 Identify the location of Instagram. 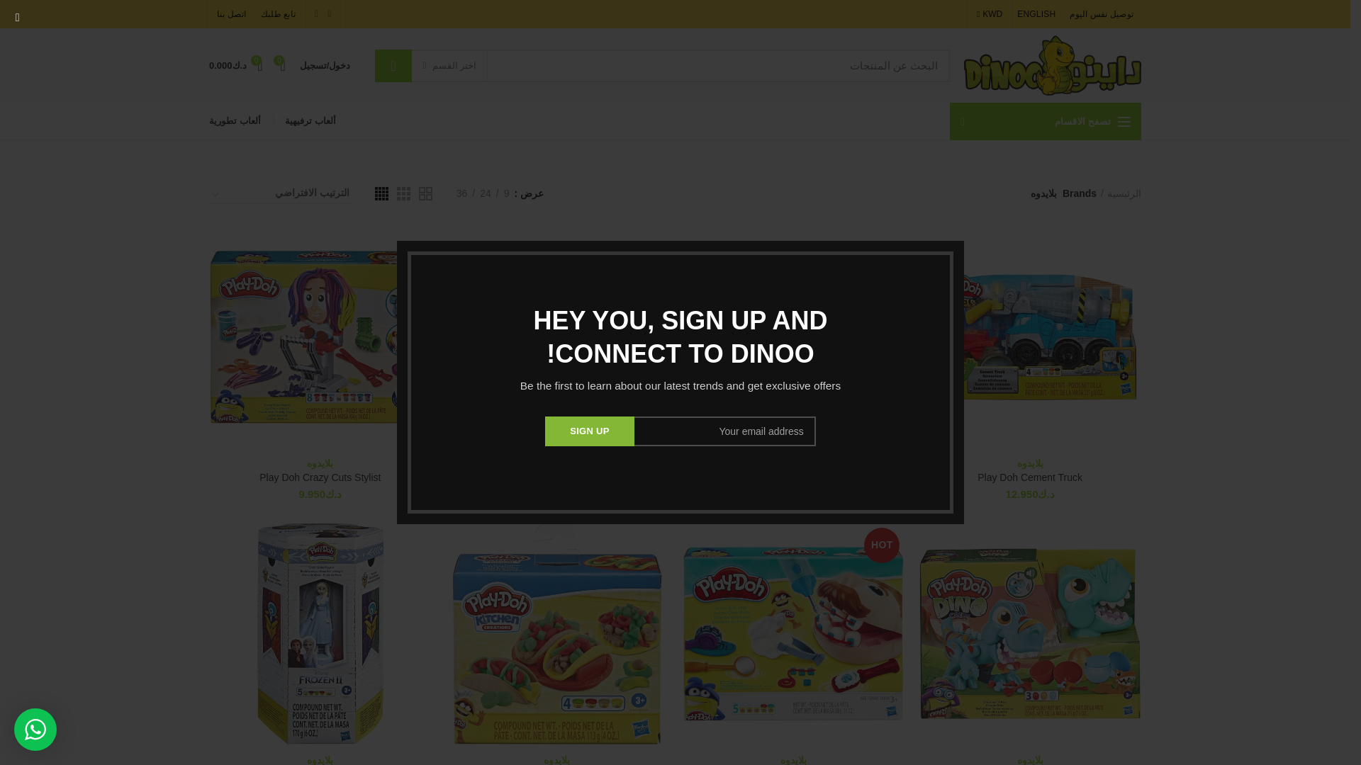
(316, 14).